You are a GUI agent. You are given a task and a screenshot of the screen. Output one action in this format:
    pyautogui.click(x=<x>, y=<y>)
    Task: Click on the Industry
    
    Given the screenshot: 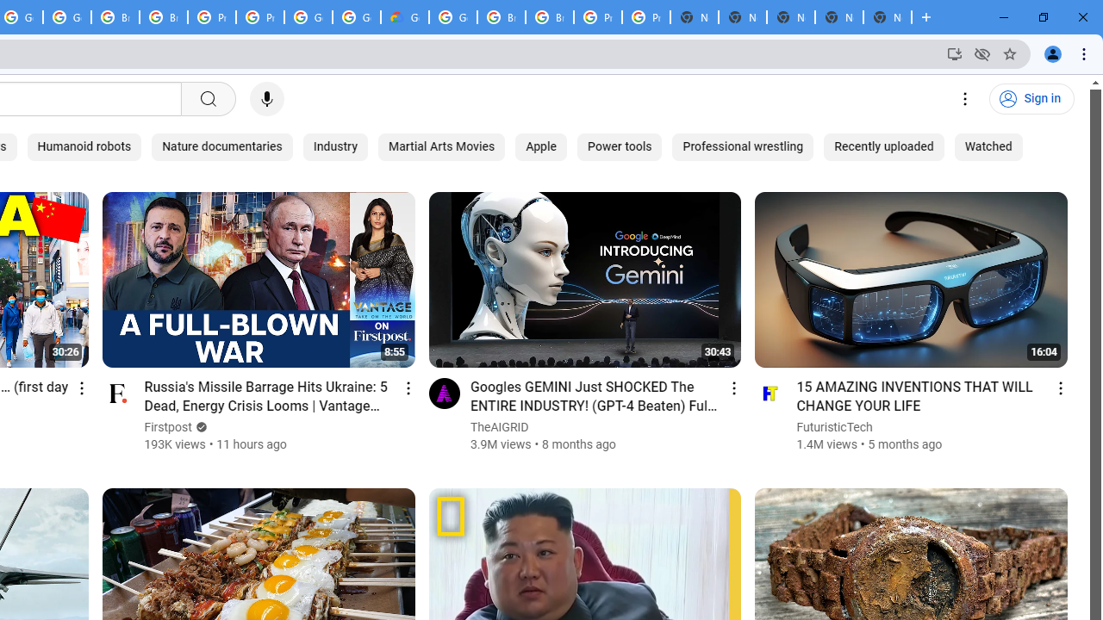 What is the action you would take?
    pyautogui.click(x=334, y=146)
    